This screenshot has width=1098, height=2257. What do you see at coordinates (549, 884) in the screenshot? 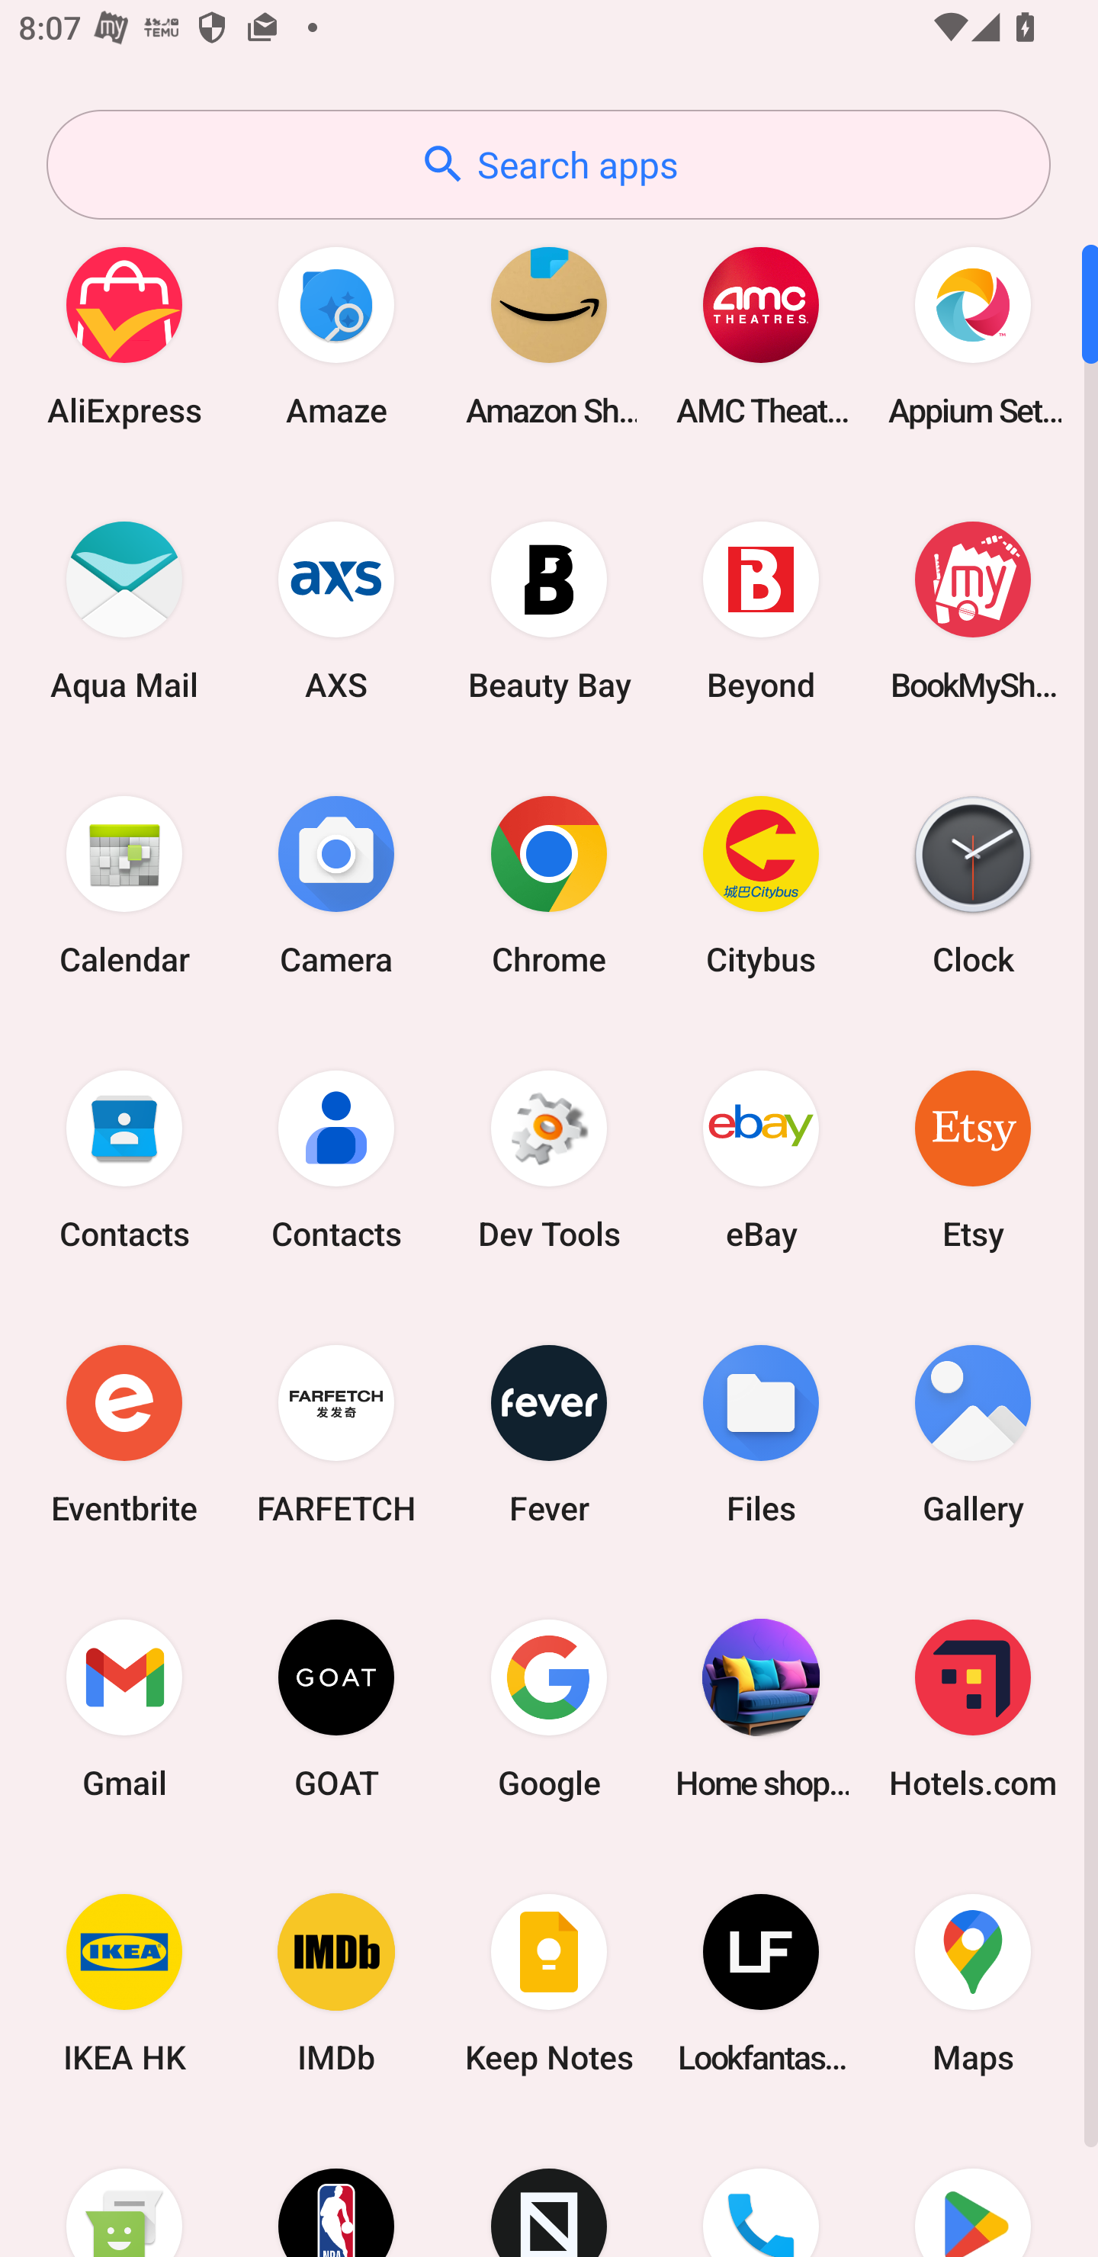
I see `Chrome` at bounding box center [549, 884].